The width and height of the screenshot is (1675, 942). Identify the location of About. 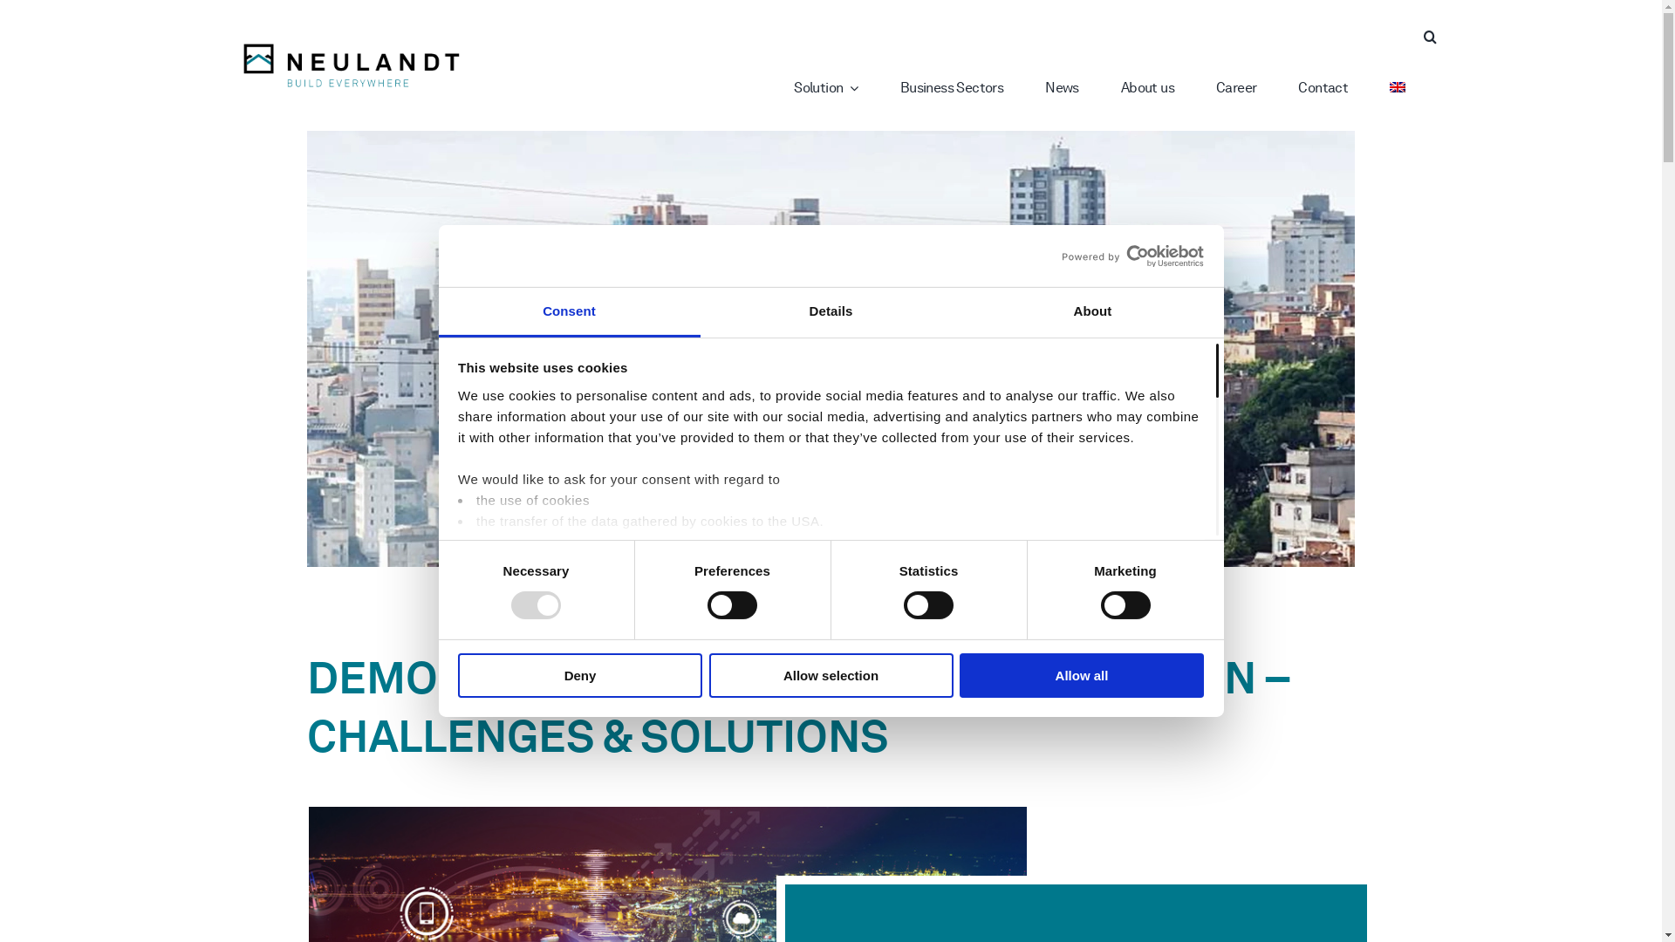
(1092, 312).